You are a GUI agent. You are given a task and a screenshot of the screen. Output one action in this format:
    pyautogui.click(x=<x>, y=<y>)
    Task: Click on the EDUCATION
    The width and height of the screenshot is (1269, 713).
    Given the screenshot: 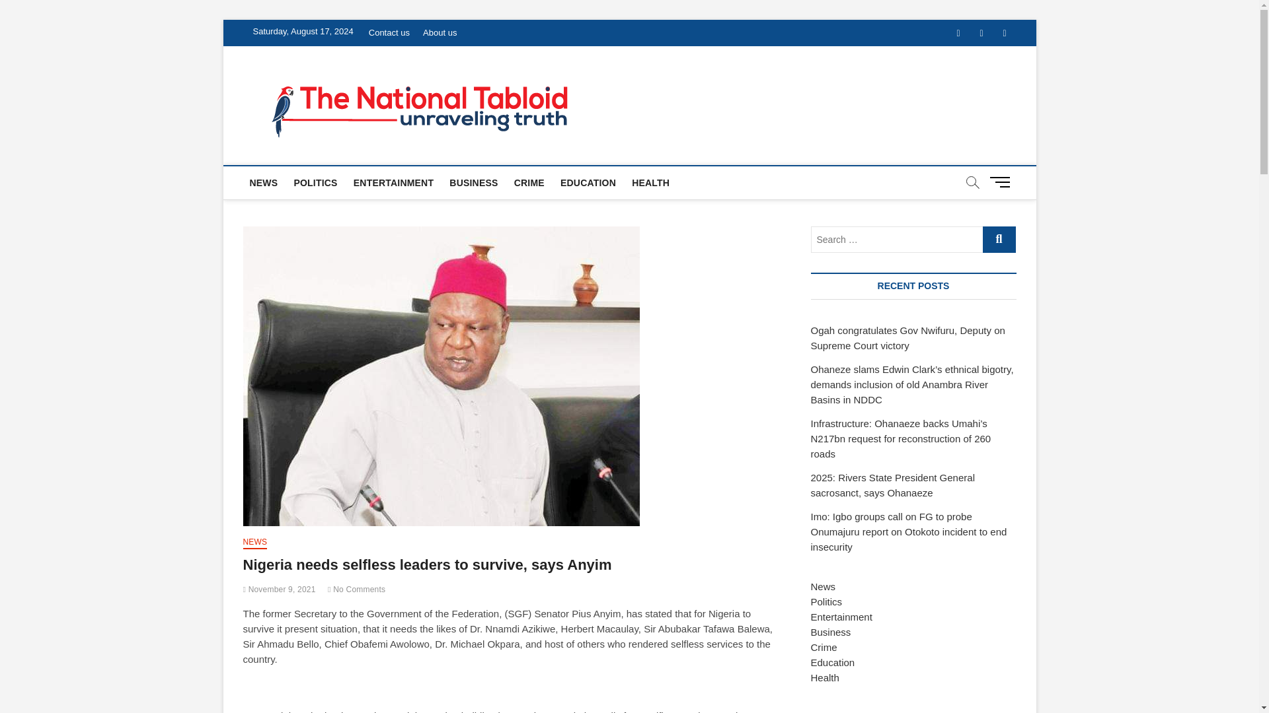 What is the action you would take?
    pyautogui.click(x=588, y=182)
    